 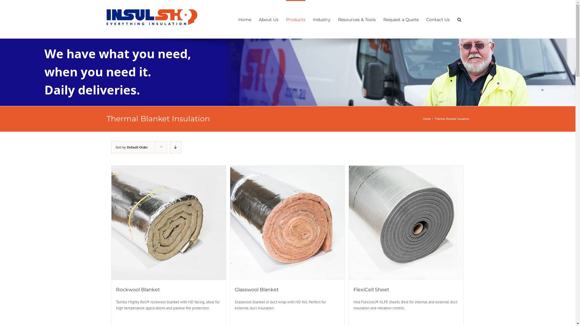 What do you see at coordinates (132, 147) in the screenshot?
I see `Sort by Default Order` at bounding box center [132, 147].